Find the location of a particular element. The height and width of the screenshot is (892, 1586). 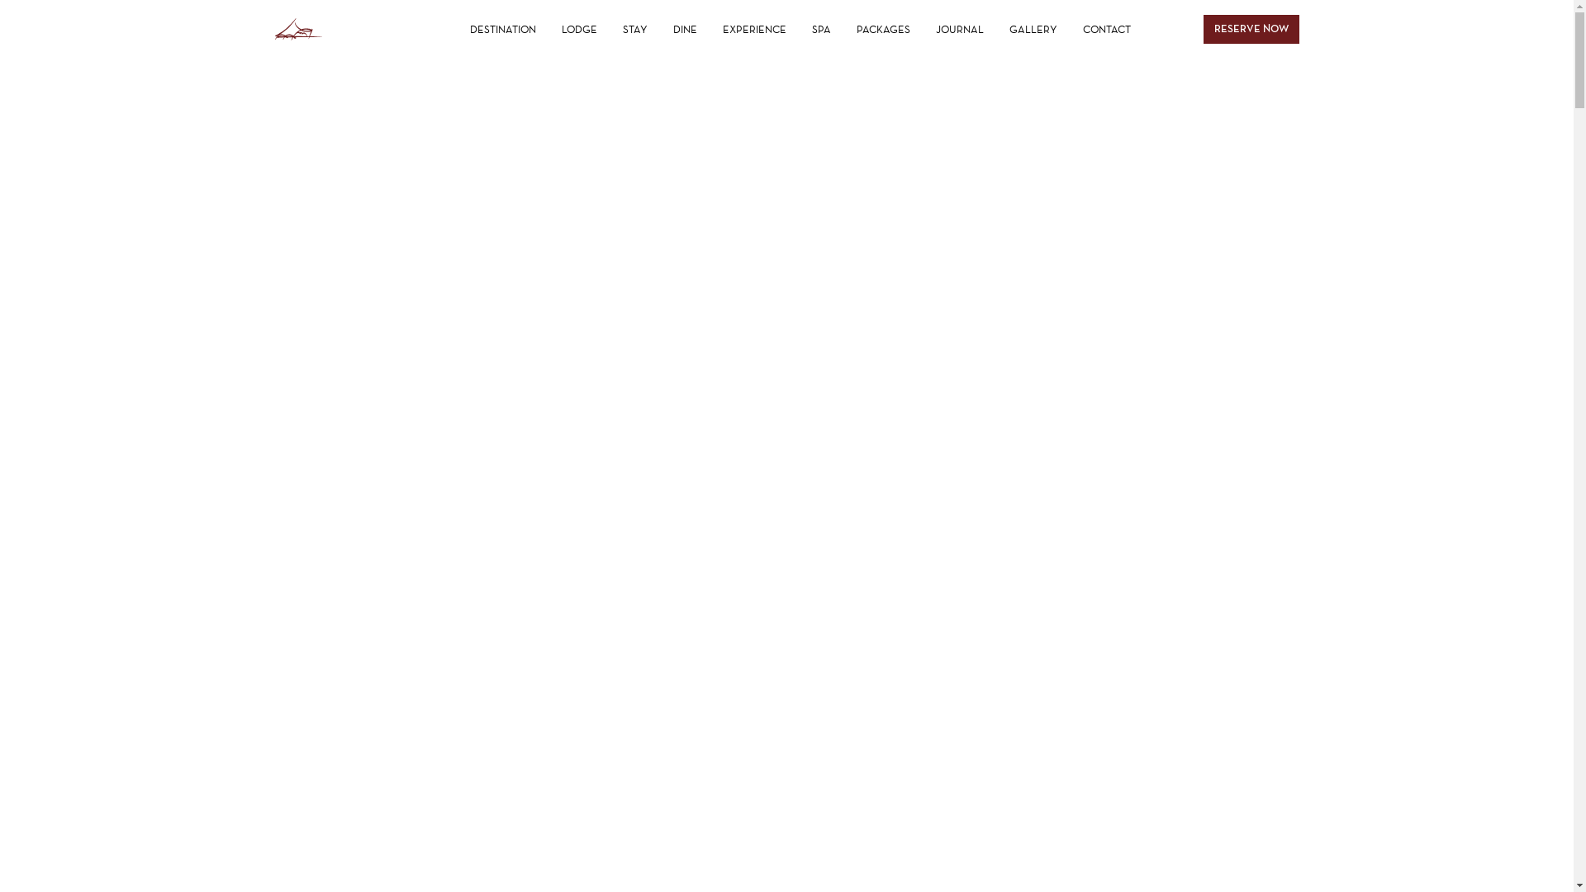

SPA is located at coordinates (821, 30).